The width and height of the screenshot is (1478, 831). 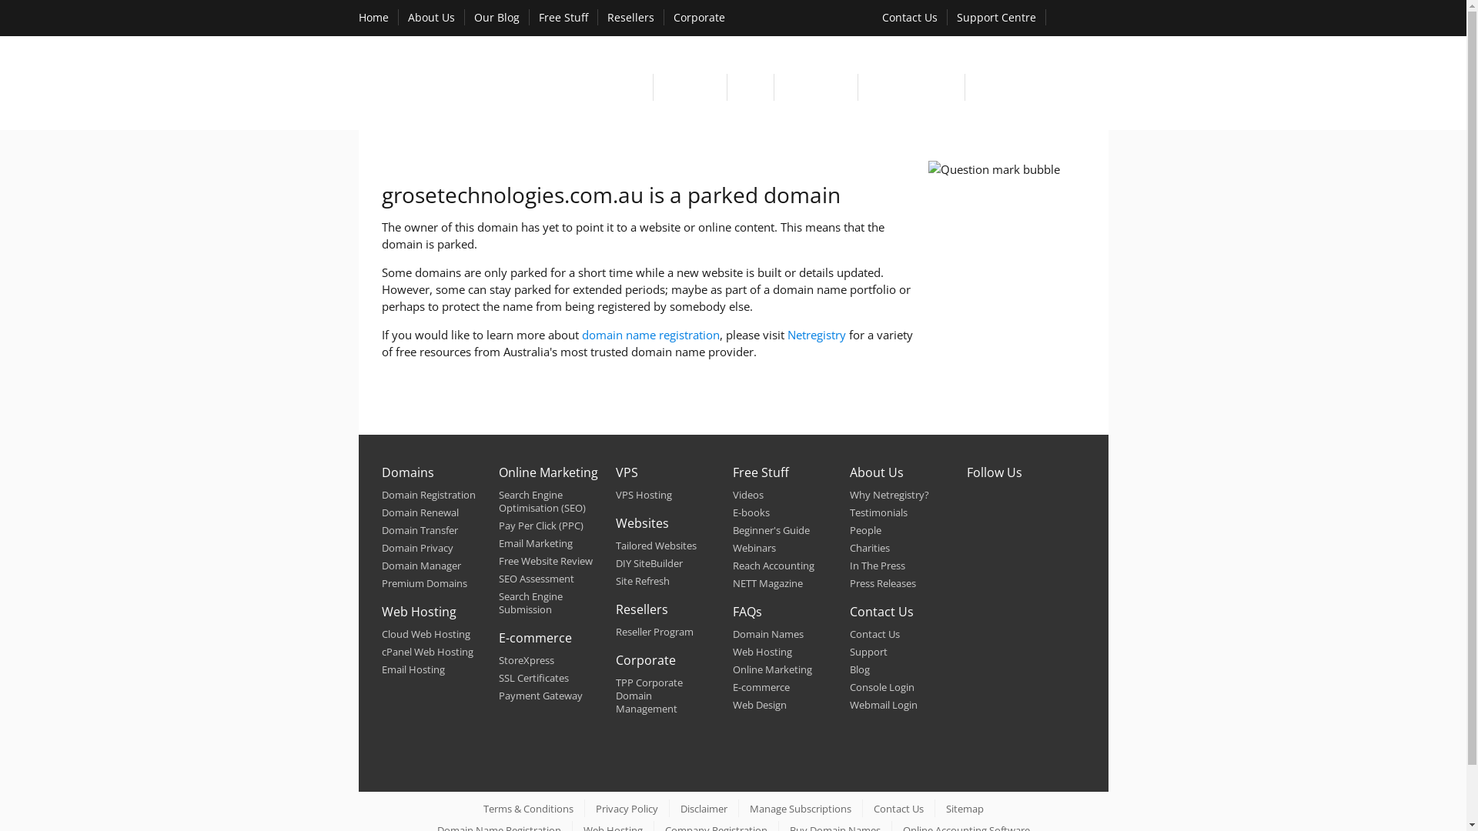 I want to click on People, so click(x=865, y=530).